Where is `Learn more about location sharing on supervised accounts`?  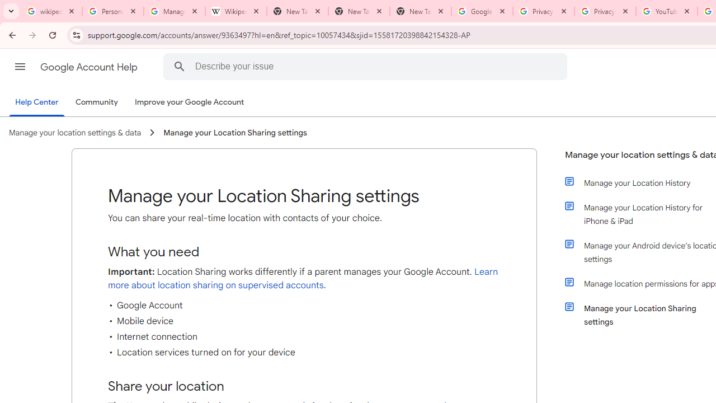
Learn more about location sharing on supervised accounts is located at coordinates (303, 278).